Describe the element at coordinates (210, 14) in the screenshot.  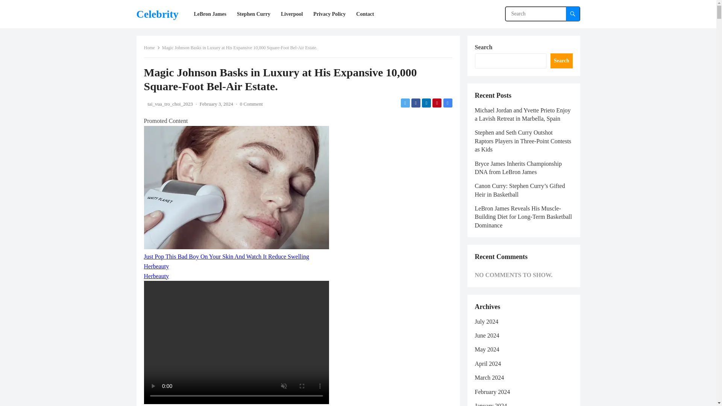
I see `LeBron James` at that location.